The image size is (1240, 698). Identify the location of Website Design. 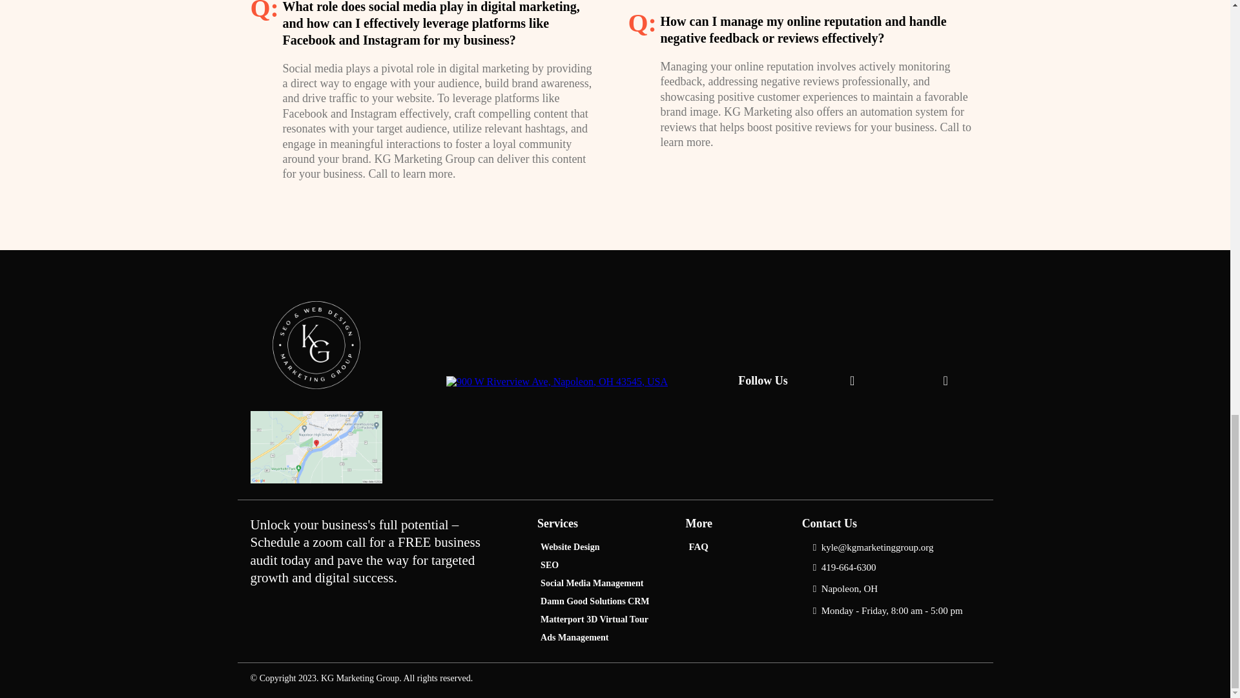
(570, 546).